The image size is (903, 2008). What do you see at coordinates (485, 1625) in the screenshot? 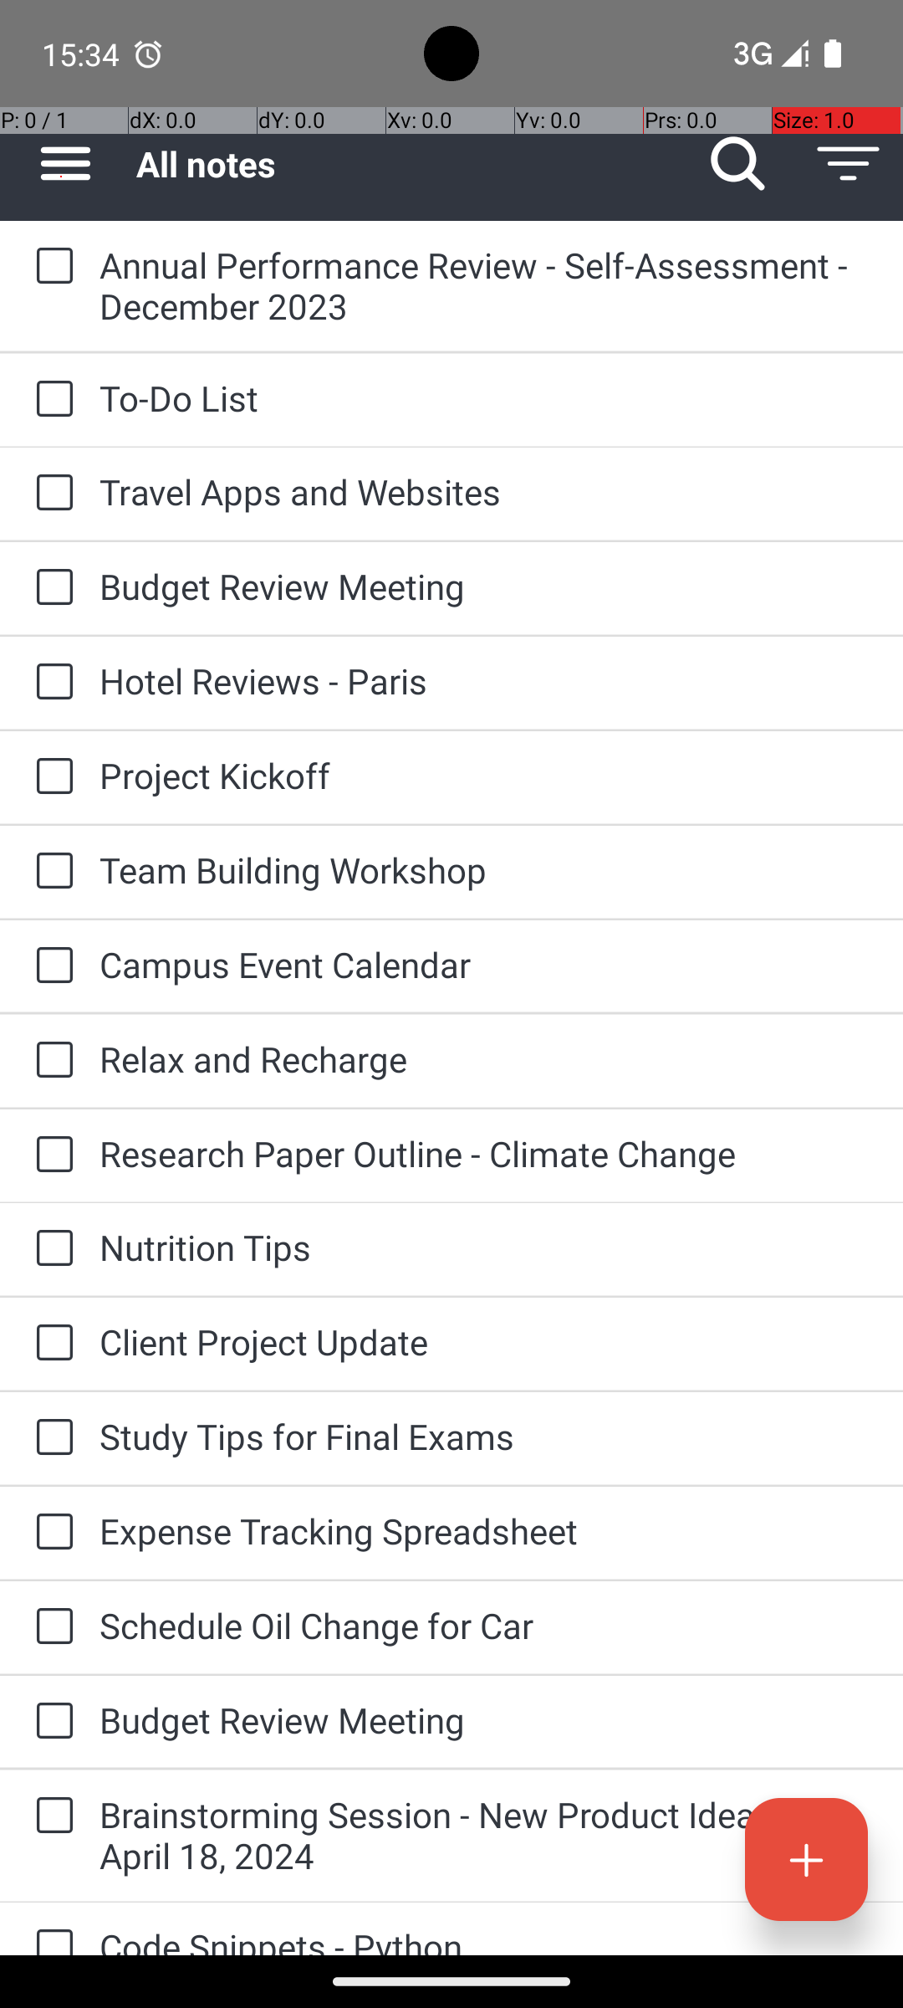
I see `Schedule Oil Change for Car` at bounding box center [485, 1625].